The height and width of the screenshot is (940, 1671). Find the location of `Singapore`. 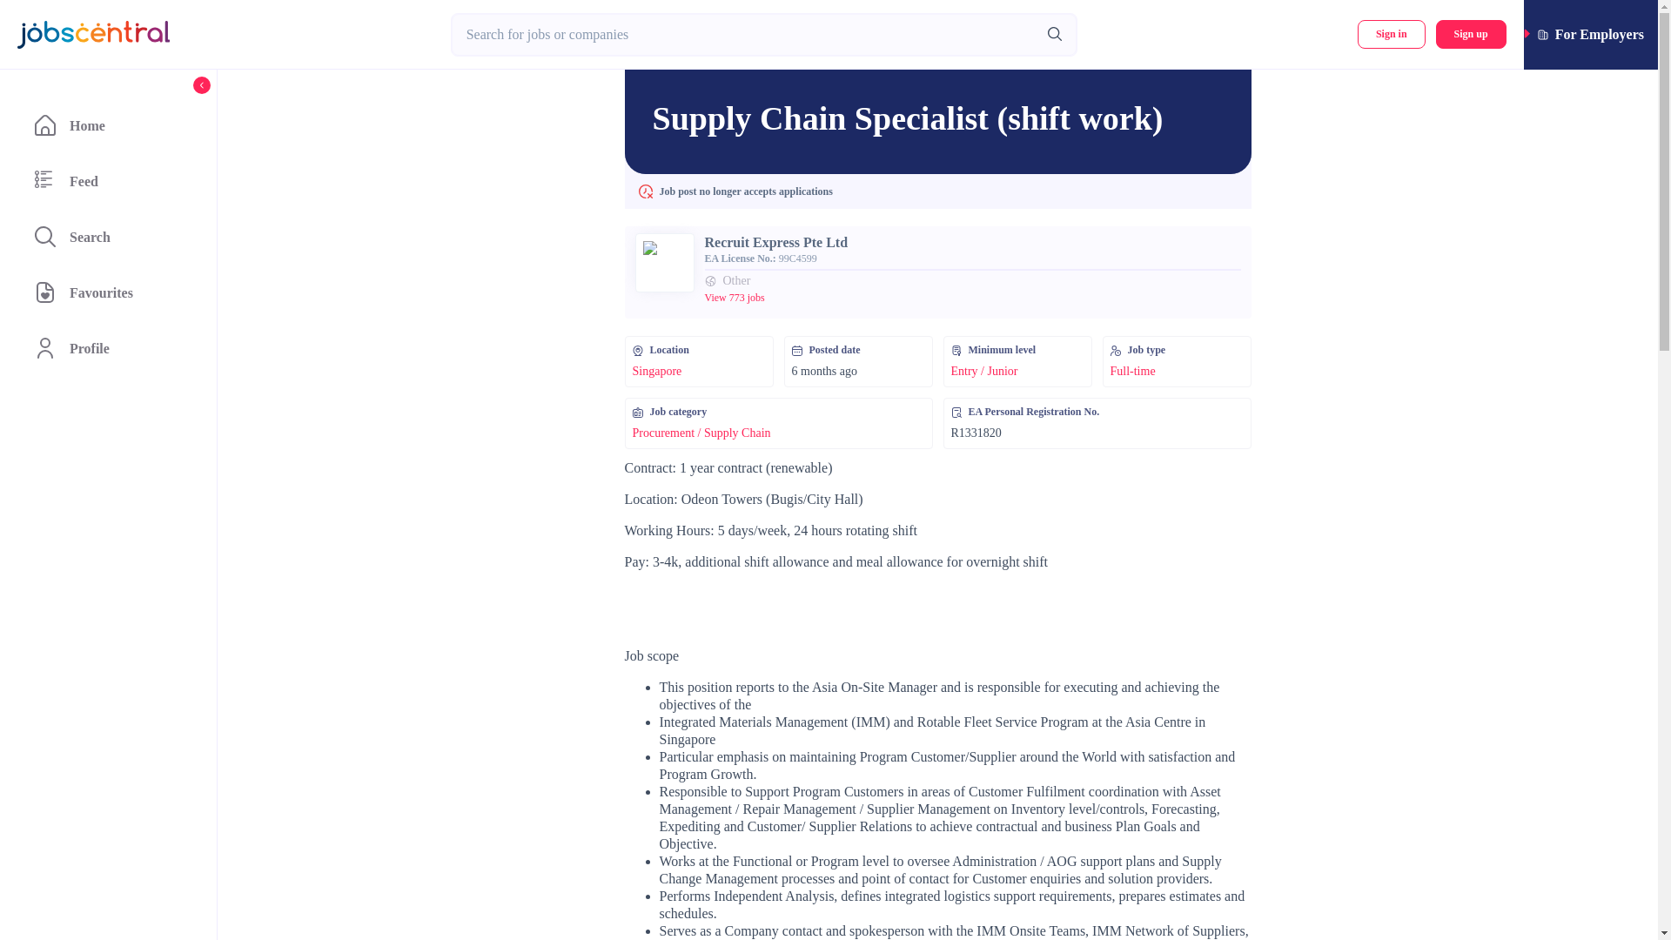

Singapore is located at coordinates (656, 371).